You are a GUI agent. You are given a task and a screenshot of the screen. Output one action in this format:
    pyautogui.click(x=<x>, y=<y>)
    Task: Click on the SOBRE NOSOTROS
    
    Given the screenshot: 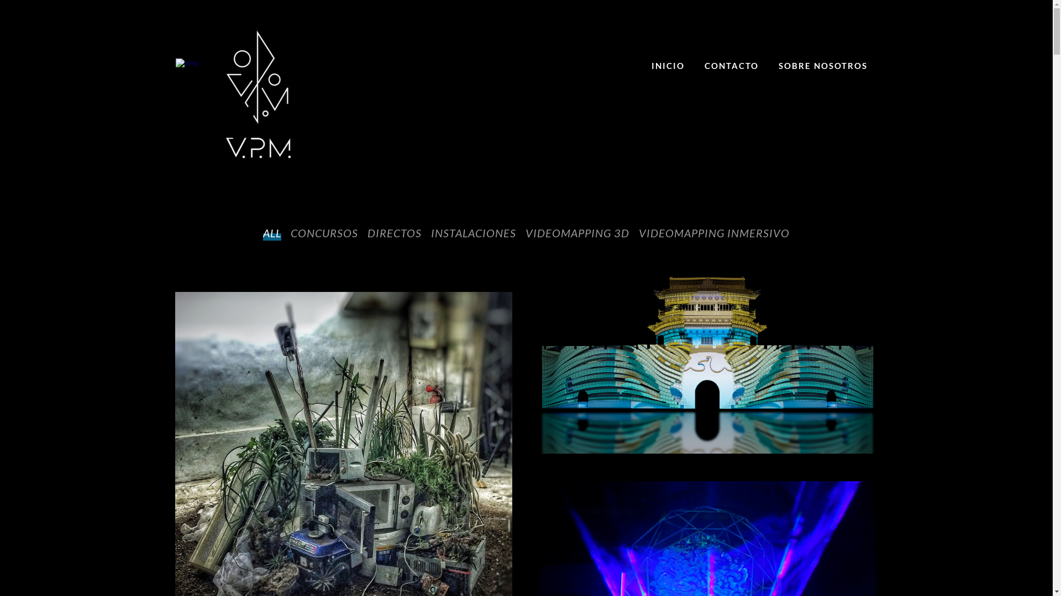 What is the action you would take?
    pyautogui.click(x=822, y=66)
    